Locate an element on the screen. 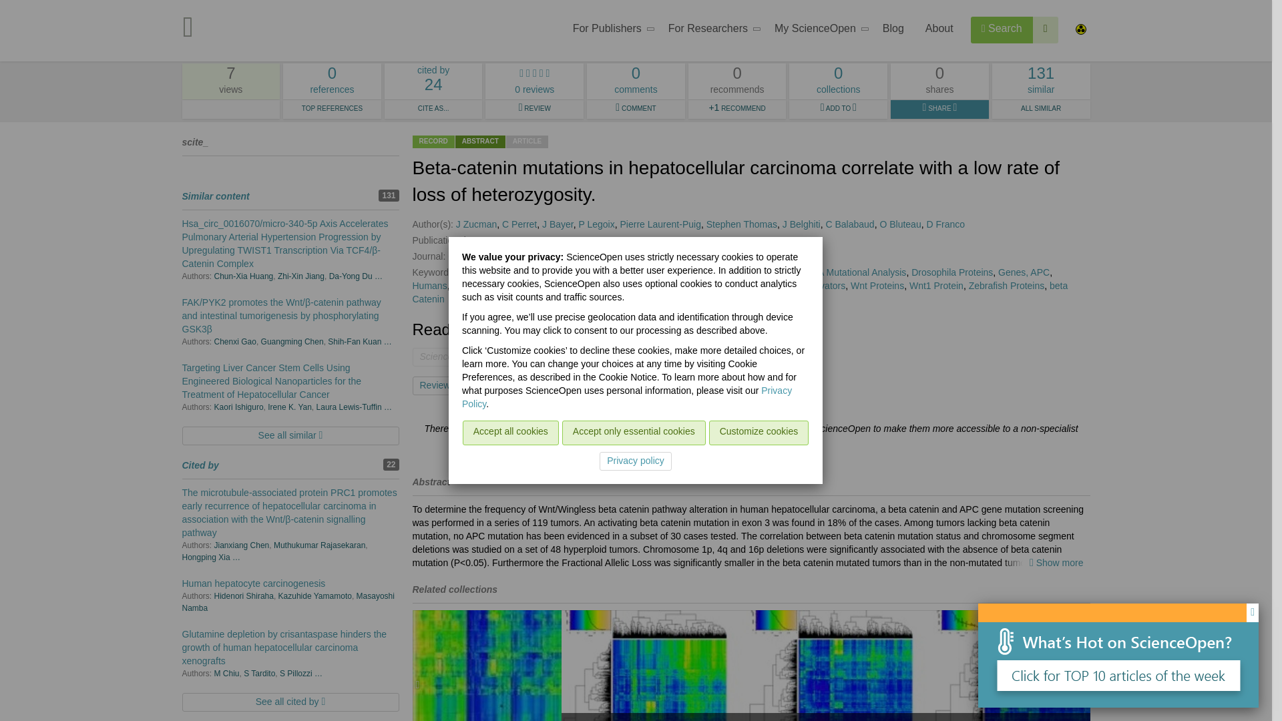  For Researchers is located at coordinates (710, 31).